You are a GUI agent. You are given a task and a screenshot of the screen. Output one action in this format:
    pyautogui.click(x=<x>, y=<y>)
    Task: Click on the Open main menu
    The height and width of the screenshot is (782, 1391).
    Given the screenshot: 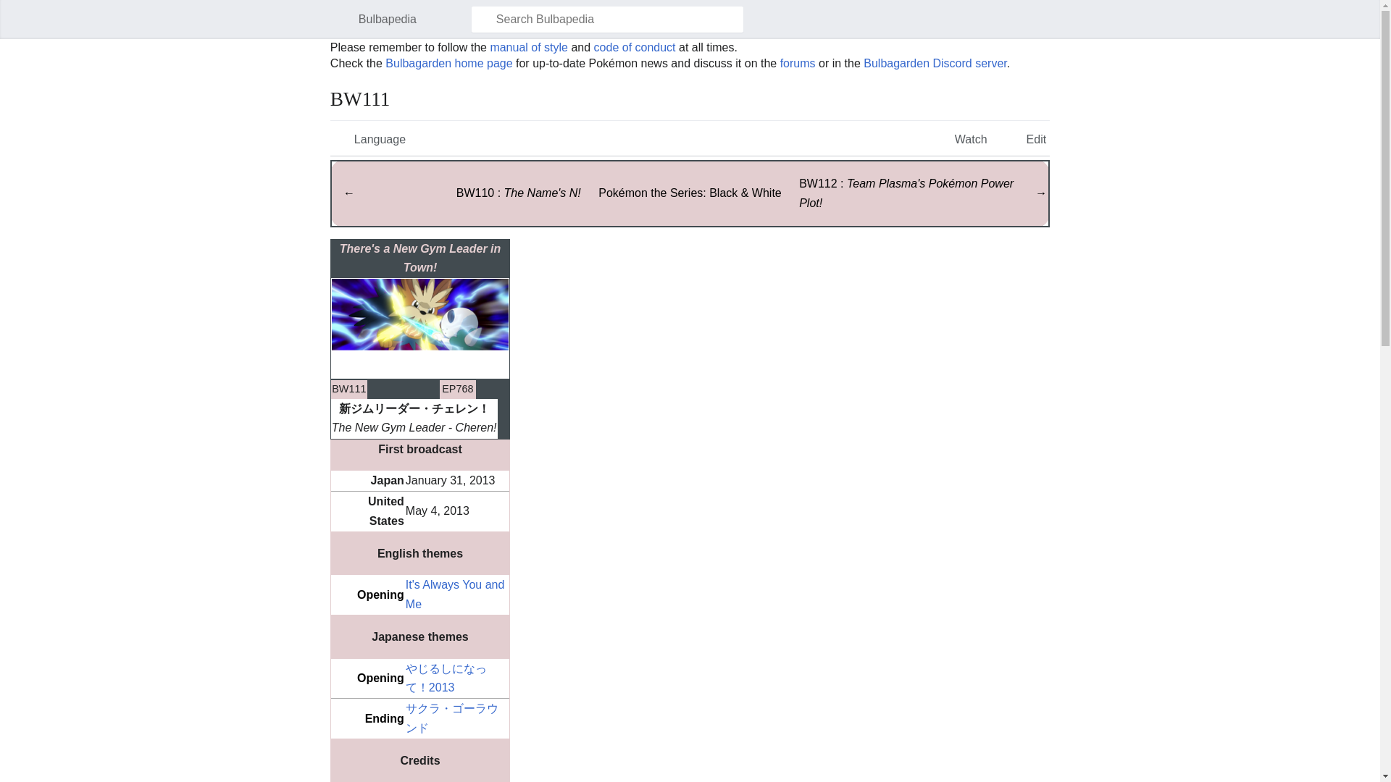 What is the action you would take?
    pyautogui.click(x=338, y=19)
    